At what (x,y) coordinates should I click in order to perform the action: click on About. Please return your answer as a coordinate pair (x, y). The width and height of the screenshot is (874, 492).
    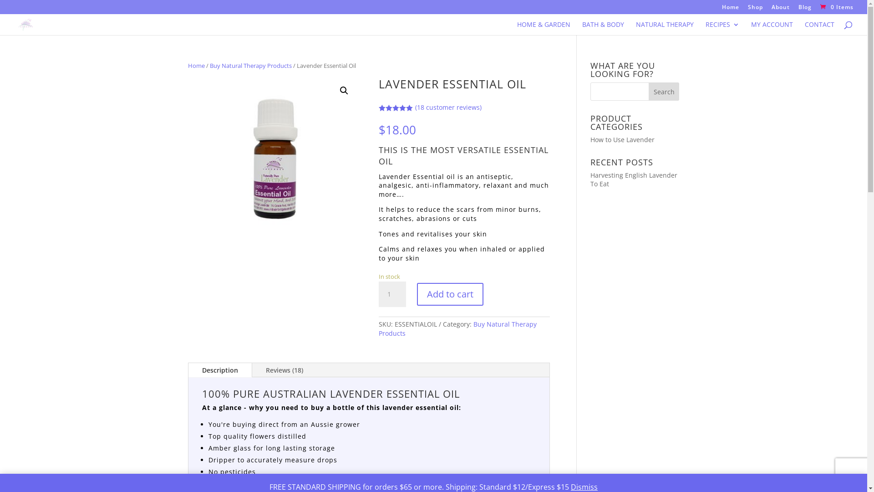
    Looking at the image, I should click on (781, 9).